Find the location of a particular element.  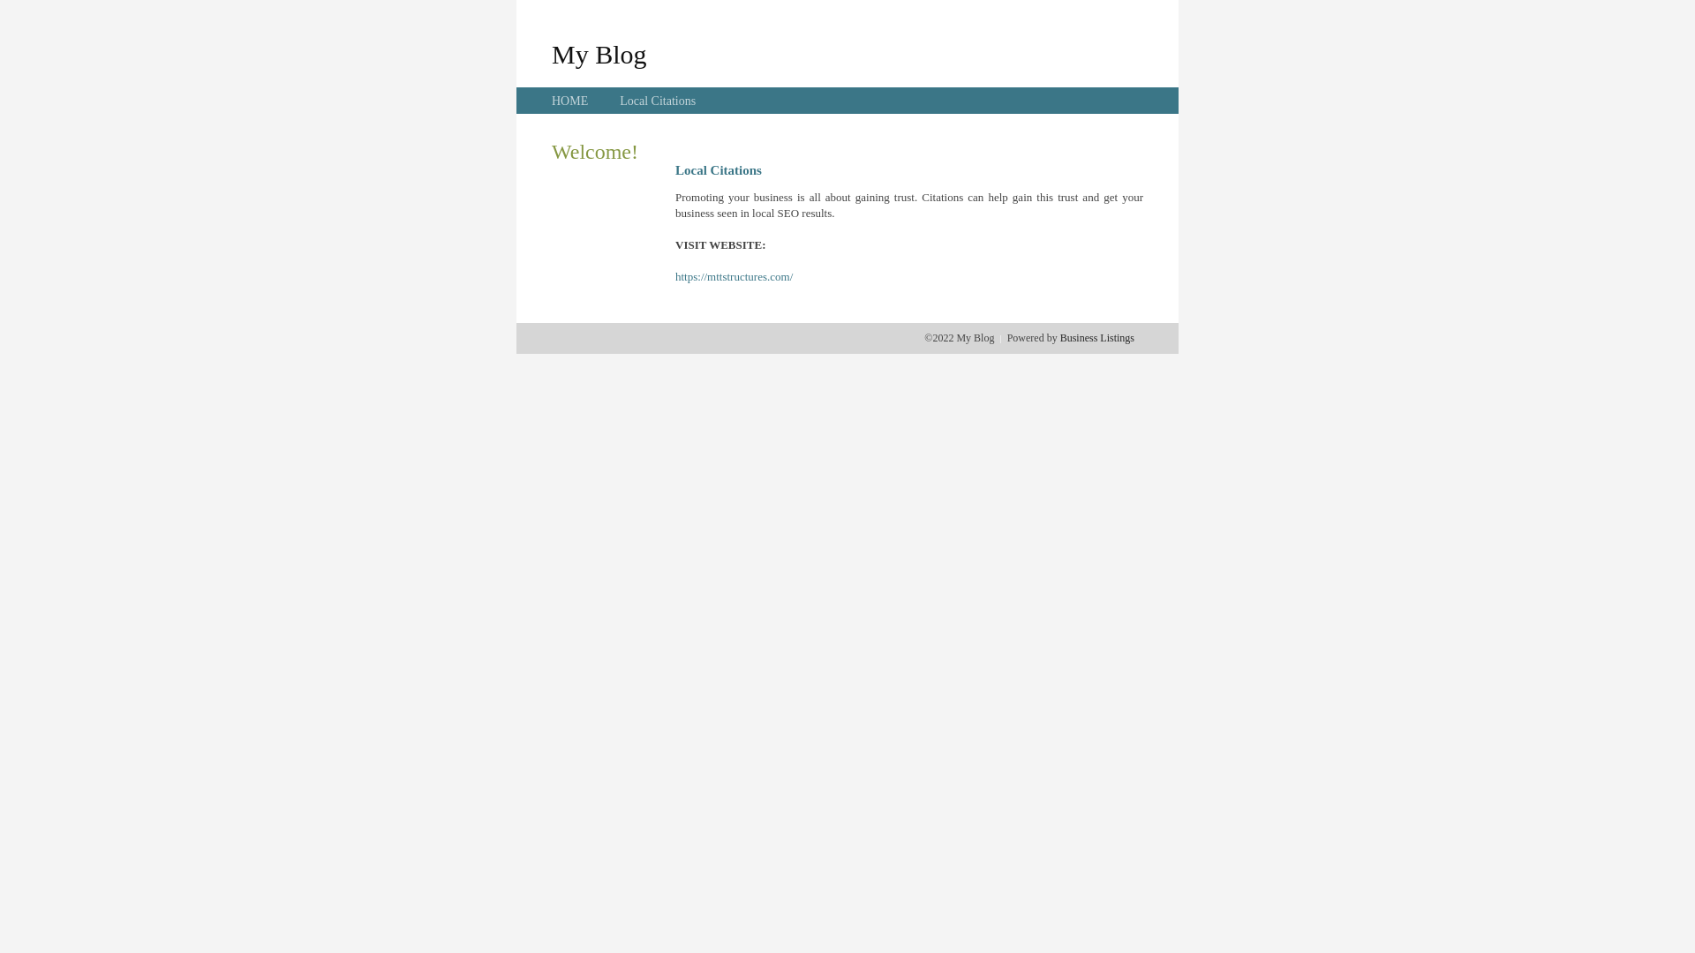

My Blog is located at coordinates (599, 54).